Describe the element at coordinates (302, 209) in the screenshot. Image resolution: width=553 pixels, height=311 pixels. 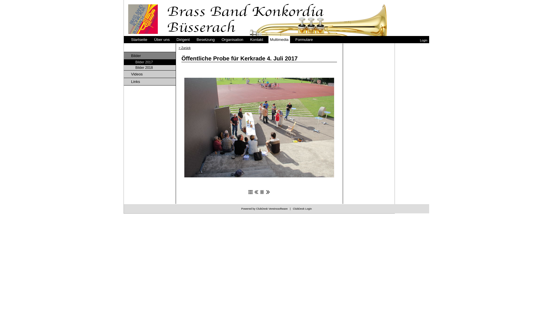
I see `ClubDesk Login` at that location.